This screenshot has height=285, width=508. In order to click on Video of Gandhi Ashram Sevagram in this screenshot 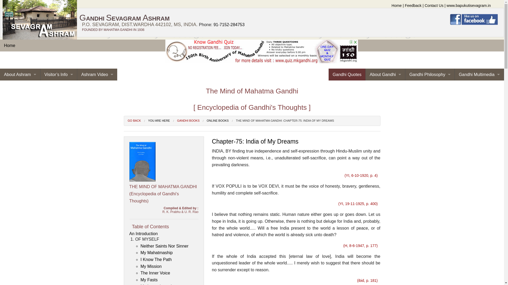, I will do `click(97, 74)`.